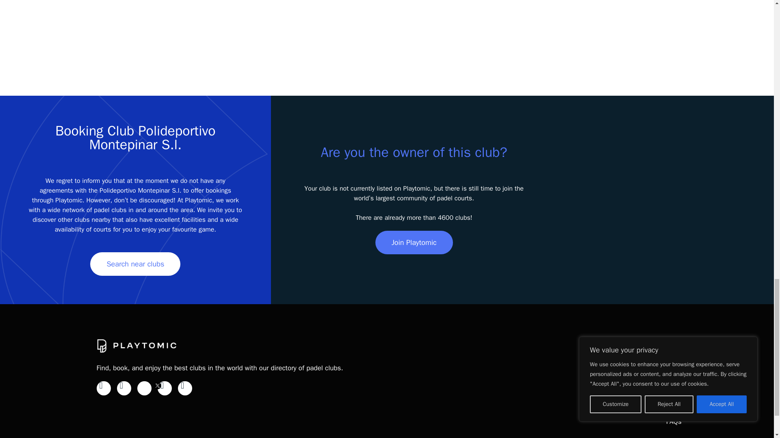  Describe the element at coordinates (673, 379) in the screenshot. I see `News` at that location.